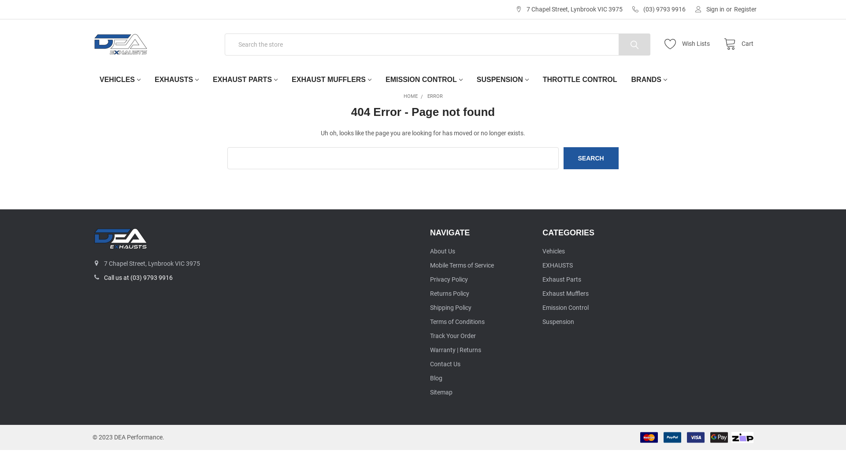  What do you see at coordinates (736, 44) in the screenshot?
I see `Cart` at bounding box center [736, 44].